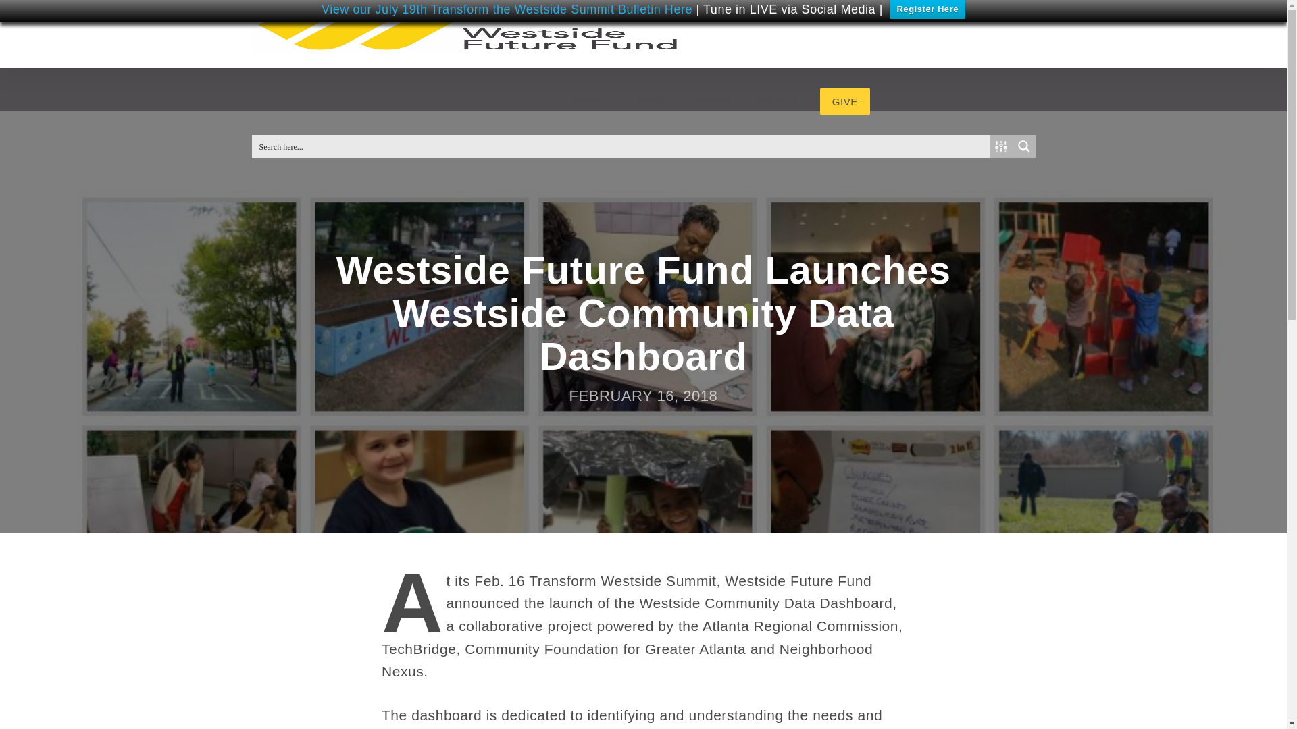 Image resolution: width=1297 pixels, height=729 pixels. What do you see at coordinates (655, 101) in the screenshot?
I see `IMPACT` at bounding box center [655, 101].